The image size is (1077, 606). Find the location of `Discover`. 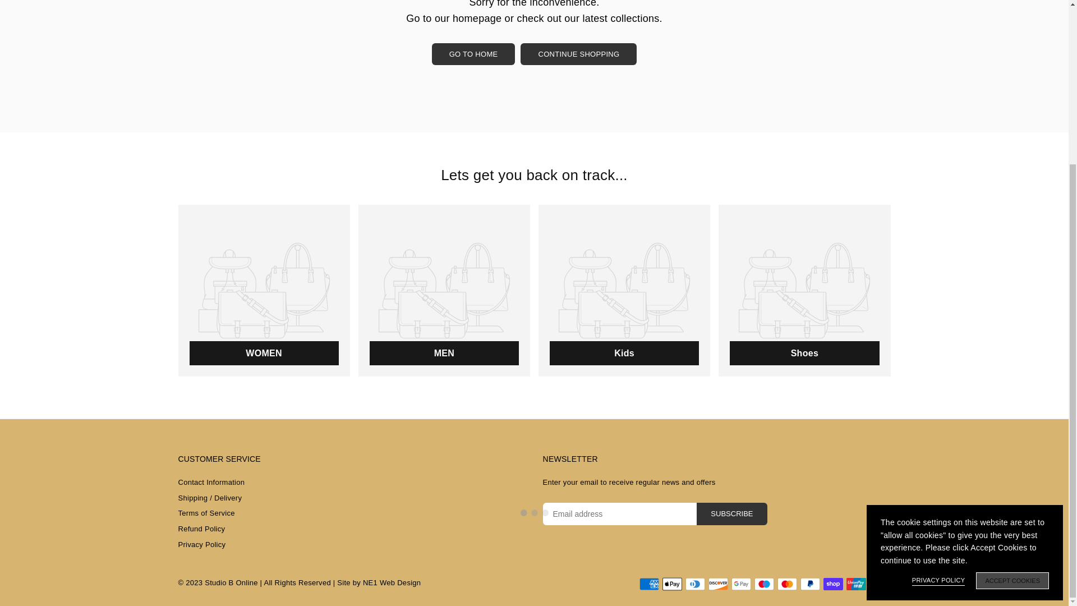

Discover is located at coordinates (717, 584).